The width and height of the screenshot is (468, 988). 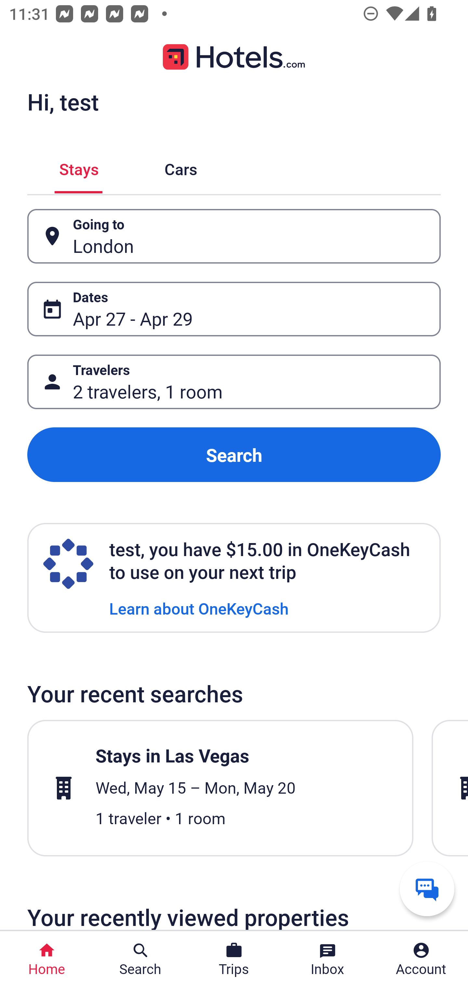 I want to click on Search, so click(x=234, y=455).